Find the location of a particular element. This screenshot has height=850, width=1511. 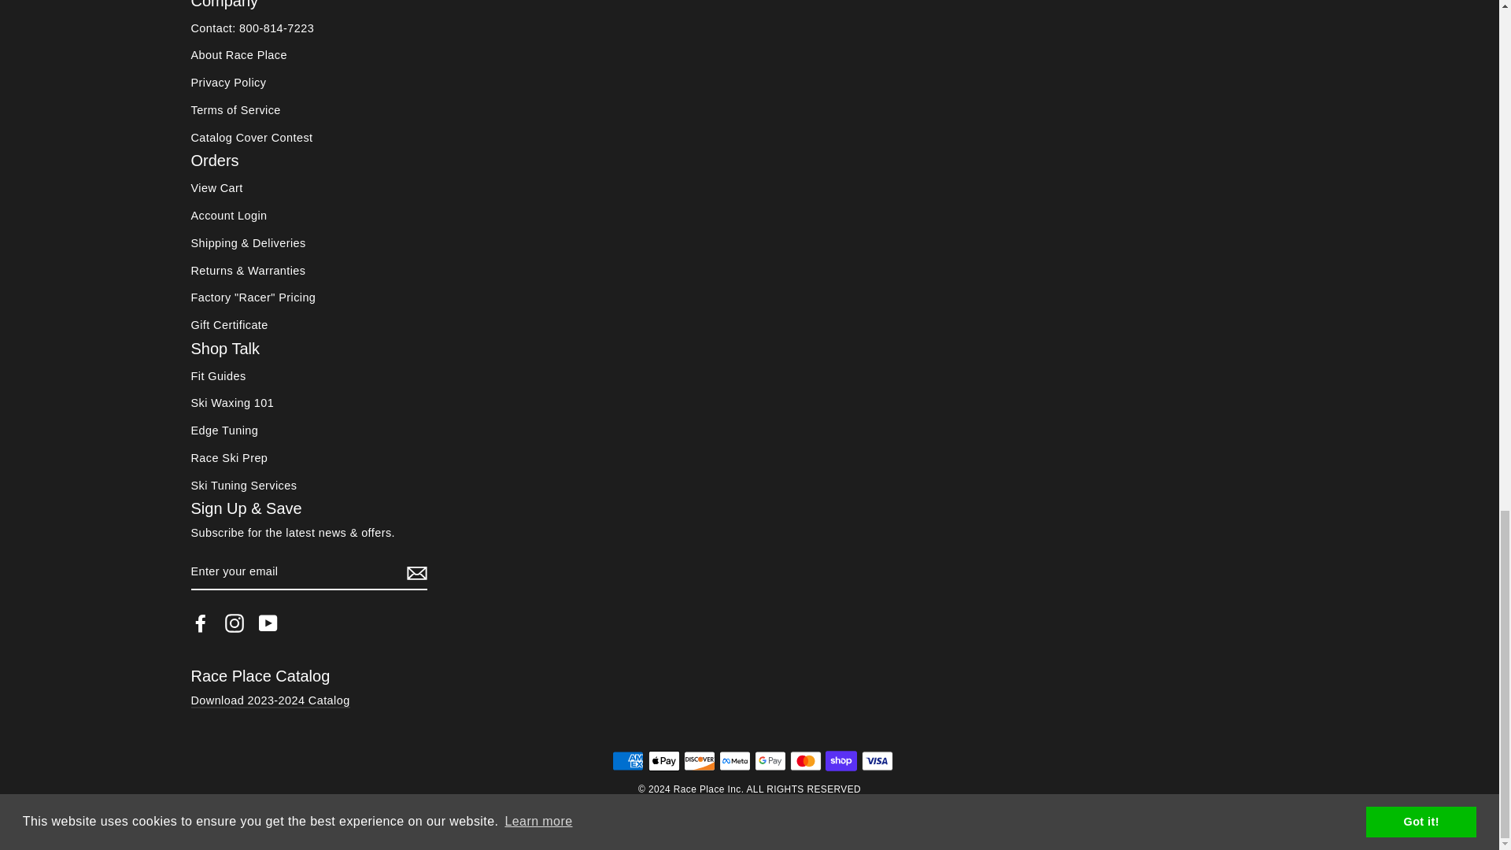

Race Place on YouTube is located at coordinates (268, 623).